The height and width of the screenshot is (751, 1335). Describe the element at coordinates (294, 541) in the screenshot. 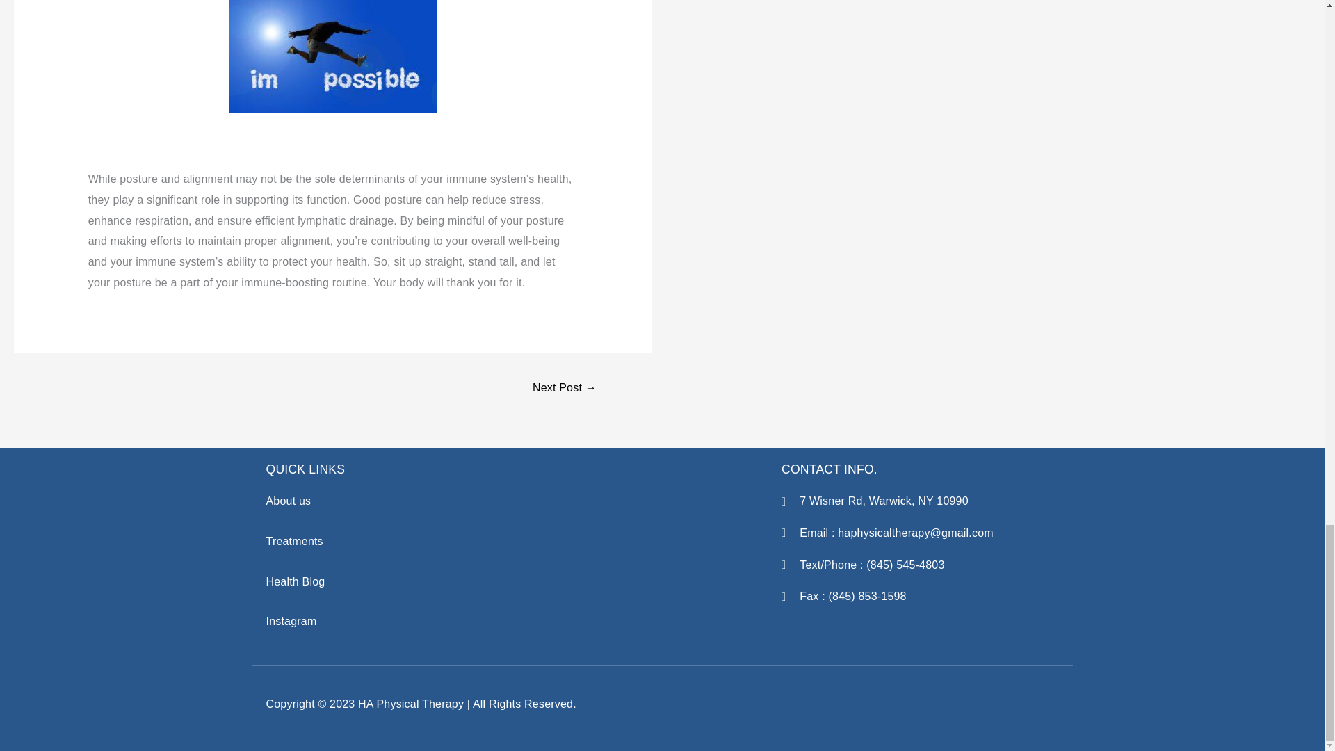

I see `Treatments` at that location.